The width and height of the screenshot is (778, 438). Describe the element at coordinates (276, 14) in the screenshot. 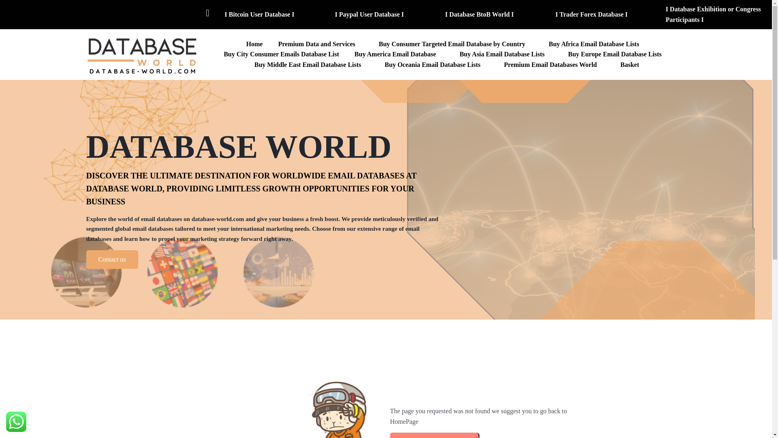

I see `I Bitcoin User Database I` at that location.